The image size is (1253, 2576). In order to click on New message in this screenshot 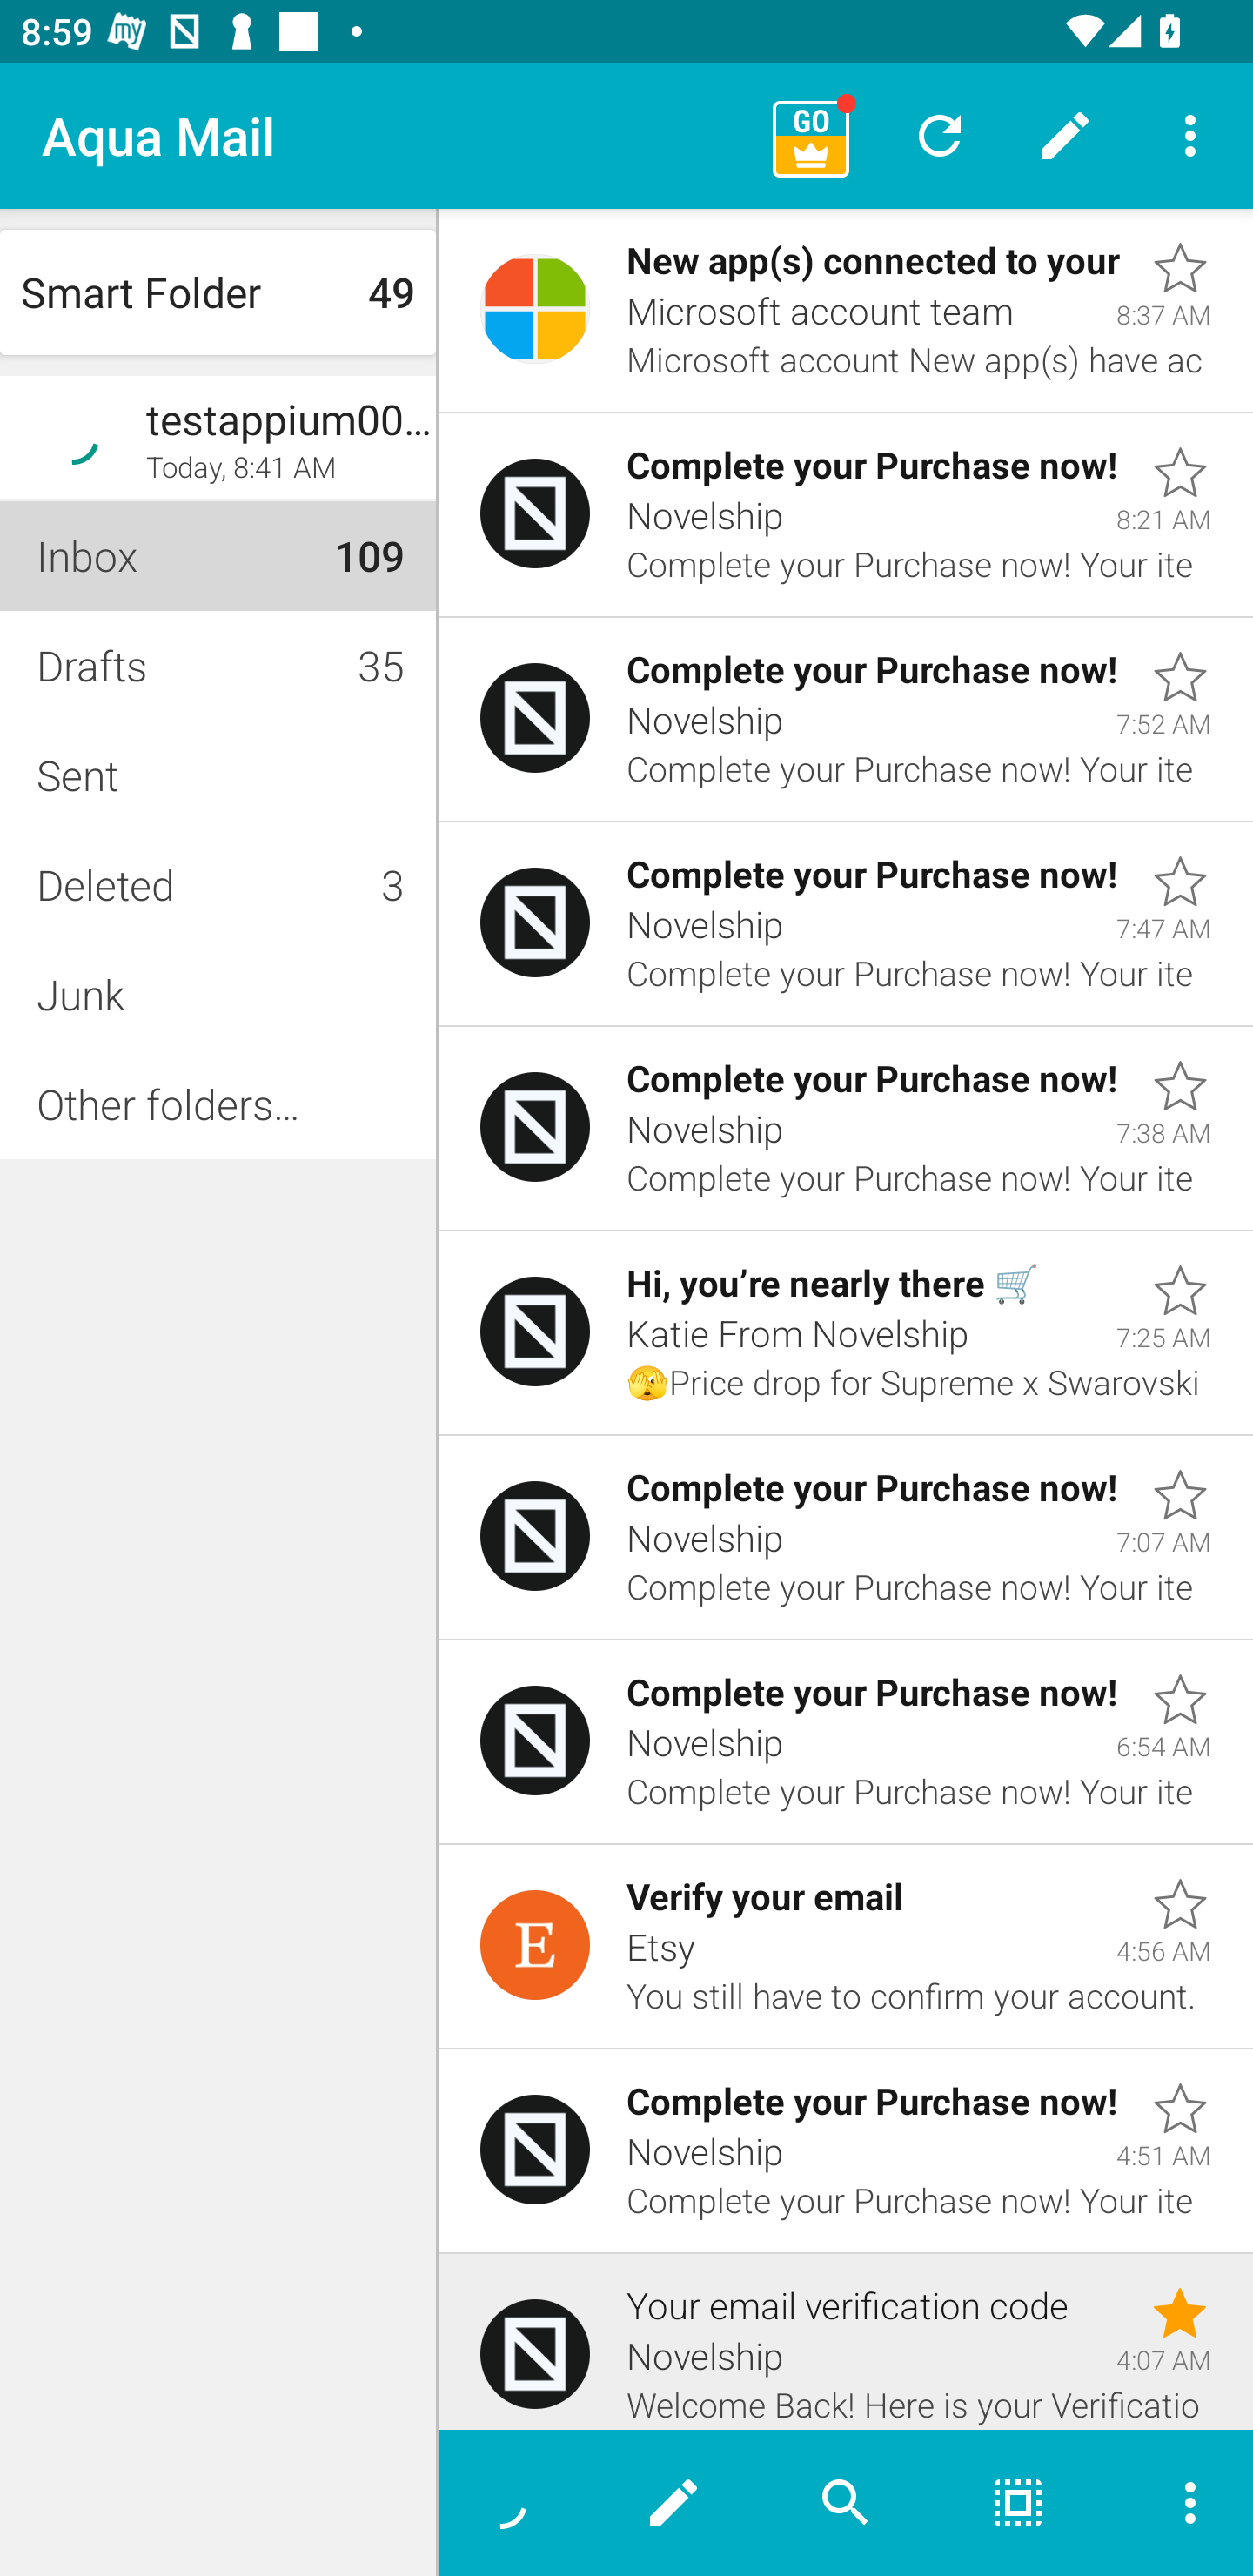, I will do `click(673, 2503)`.